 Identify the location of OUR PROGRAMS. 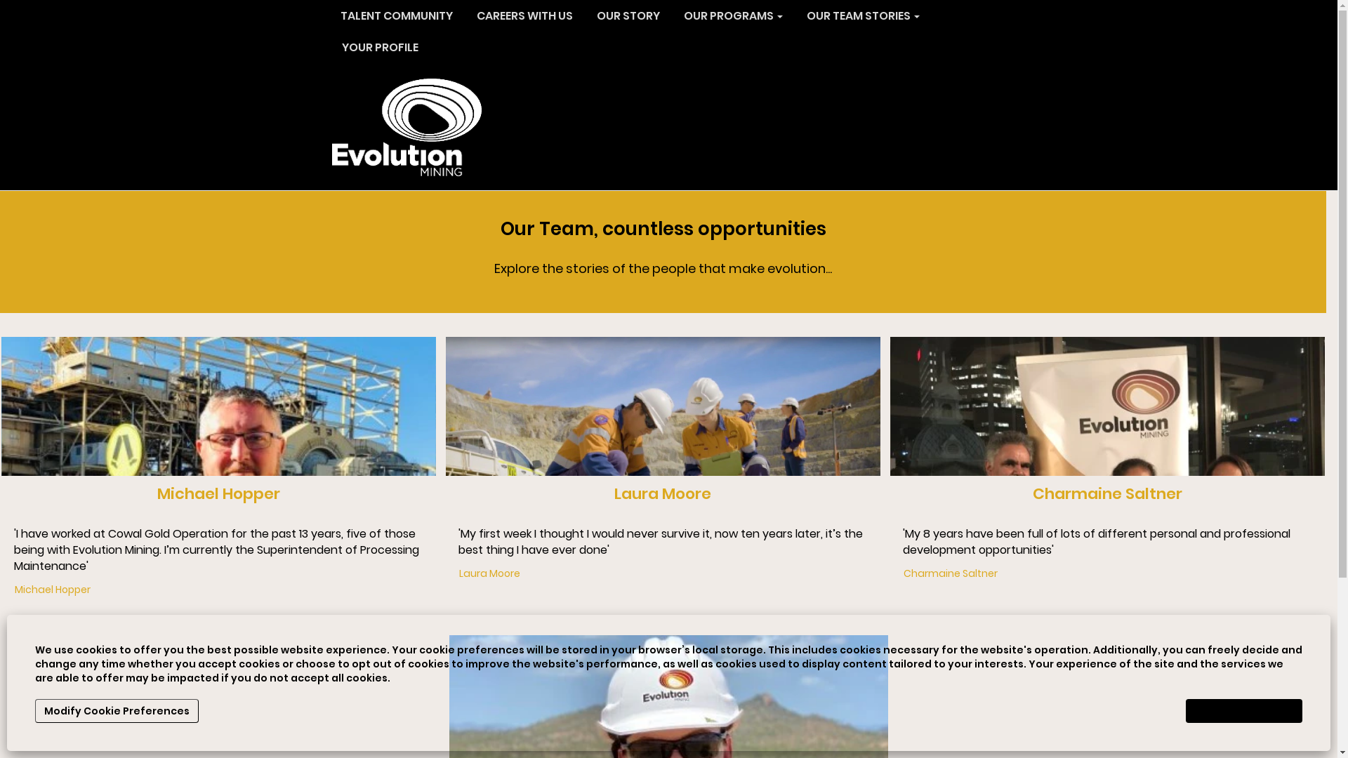
(733, 17).